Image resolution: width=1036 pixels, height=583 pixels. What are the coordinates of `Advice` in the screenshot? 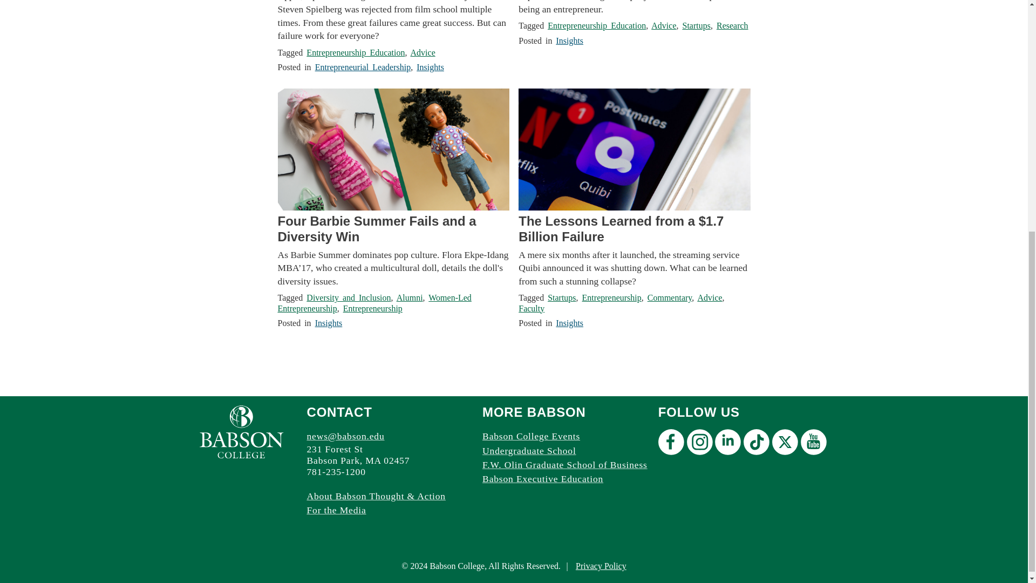 It's located at (664, 25).